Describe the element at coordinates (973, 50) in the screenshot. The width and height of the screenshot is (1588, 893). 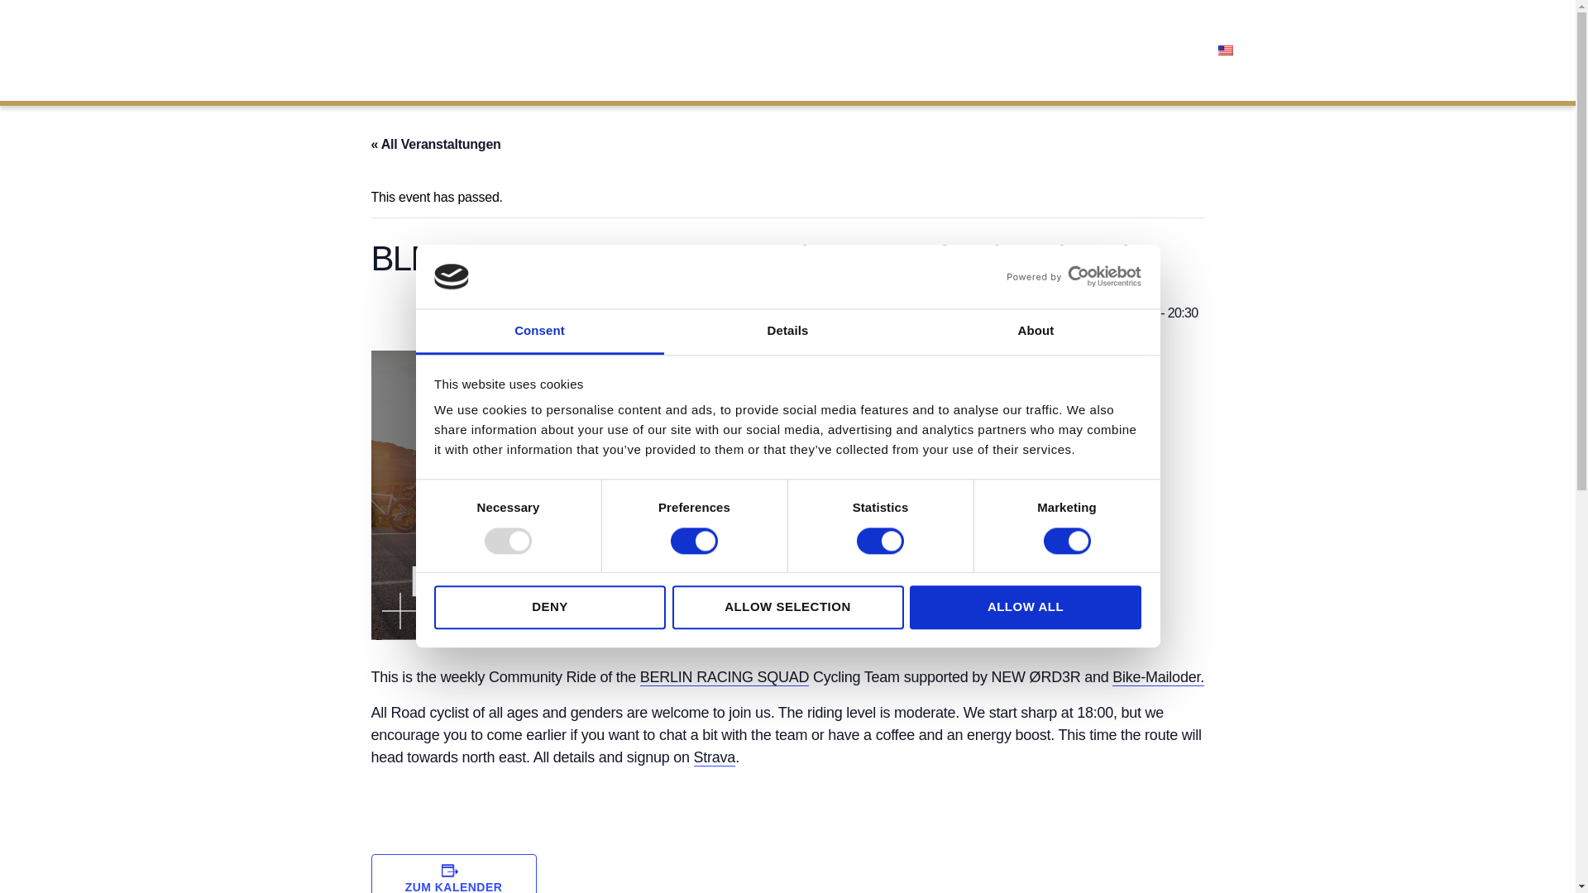
I see `OUR BRANDS` at that location.